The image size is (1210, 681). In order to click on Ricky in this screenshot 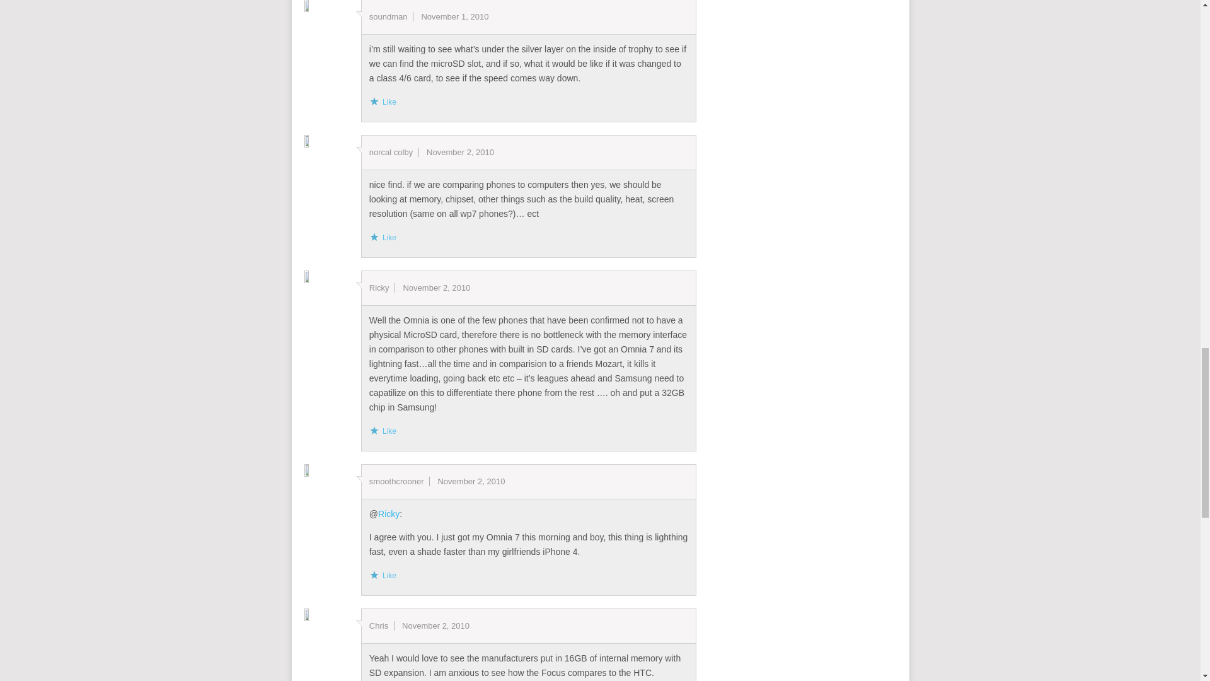, I will do `click(388, 513)`.